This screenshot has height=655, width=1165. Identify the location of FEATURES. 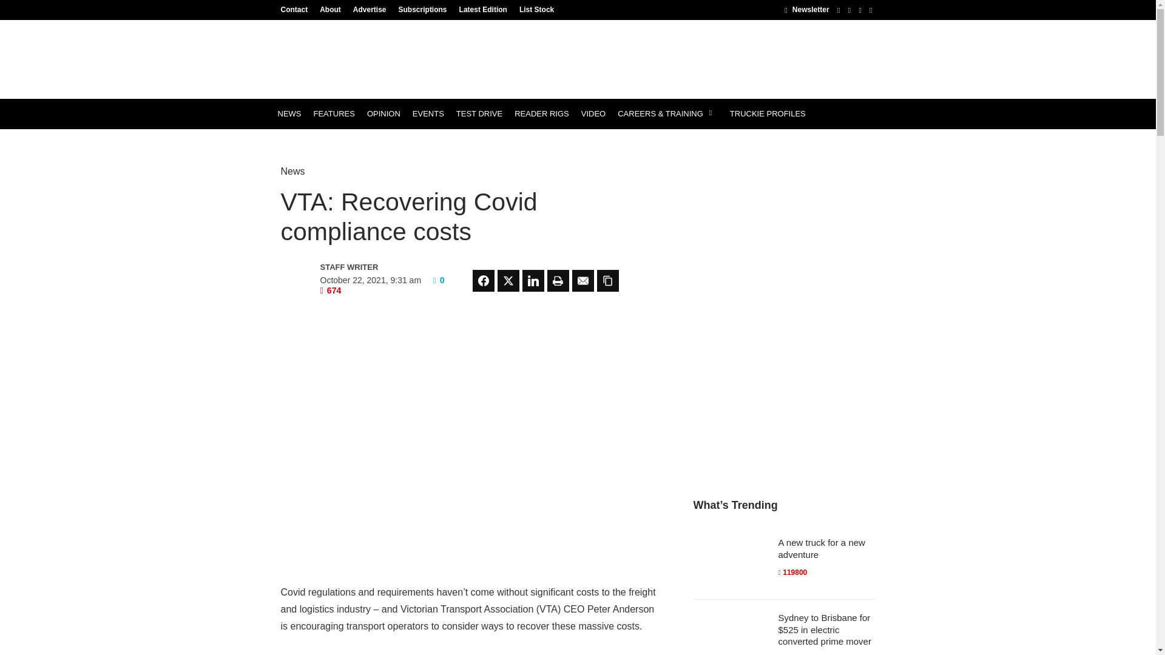
(334, 114).